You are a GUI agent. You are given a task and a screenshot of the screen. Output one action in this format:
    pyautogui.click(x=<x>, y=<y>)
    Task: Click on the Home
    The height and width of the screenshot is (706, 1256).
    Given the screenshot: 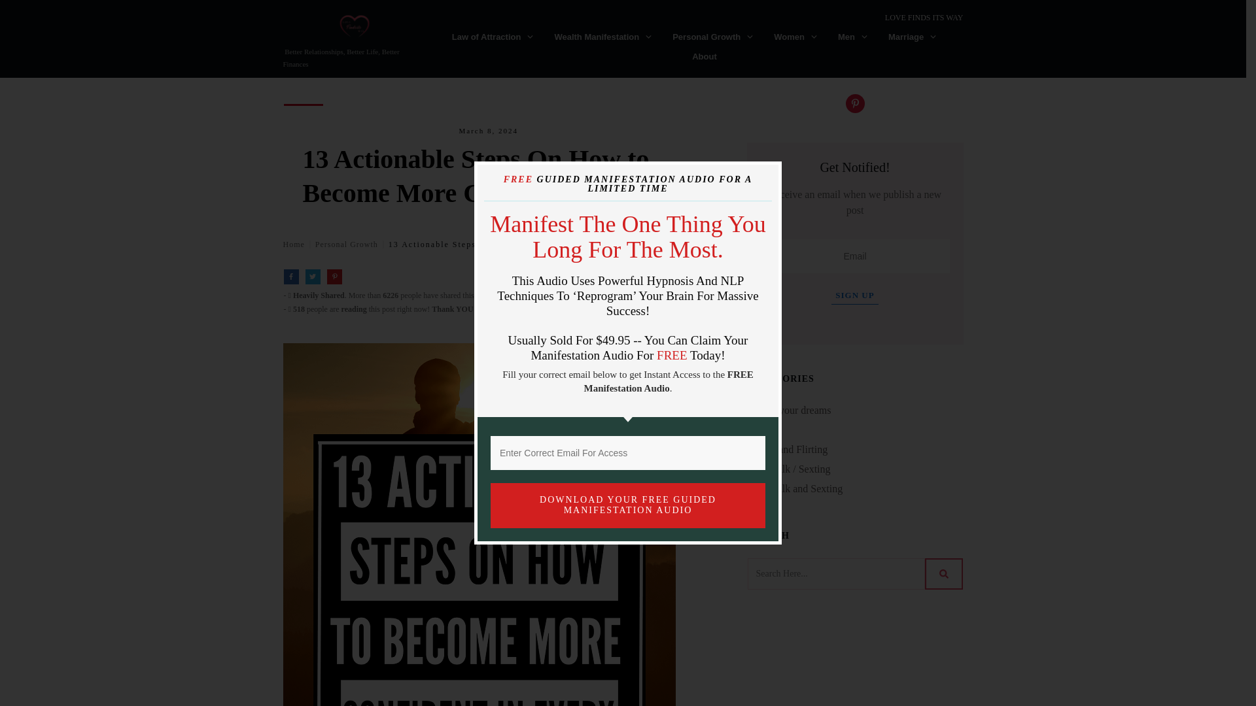 What is the action you would take?
    pyautogui.click(x=293, y=244)
    